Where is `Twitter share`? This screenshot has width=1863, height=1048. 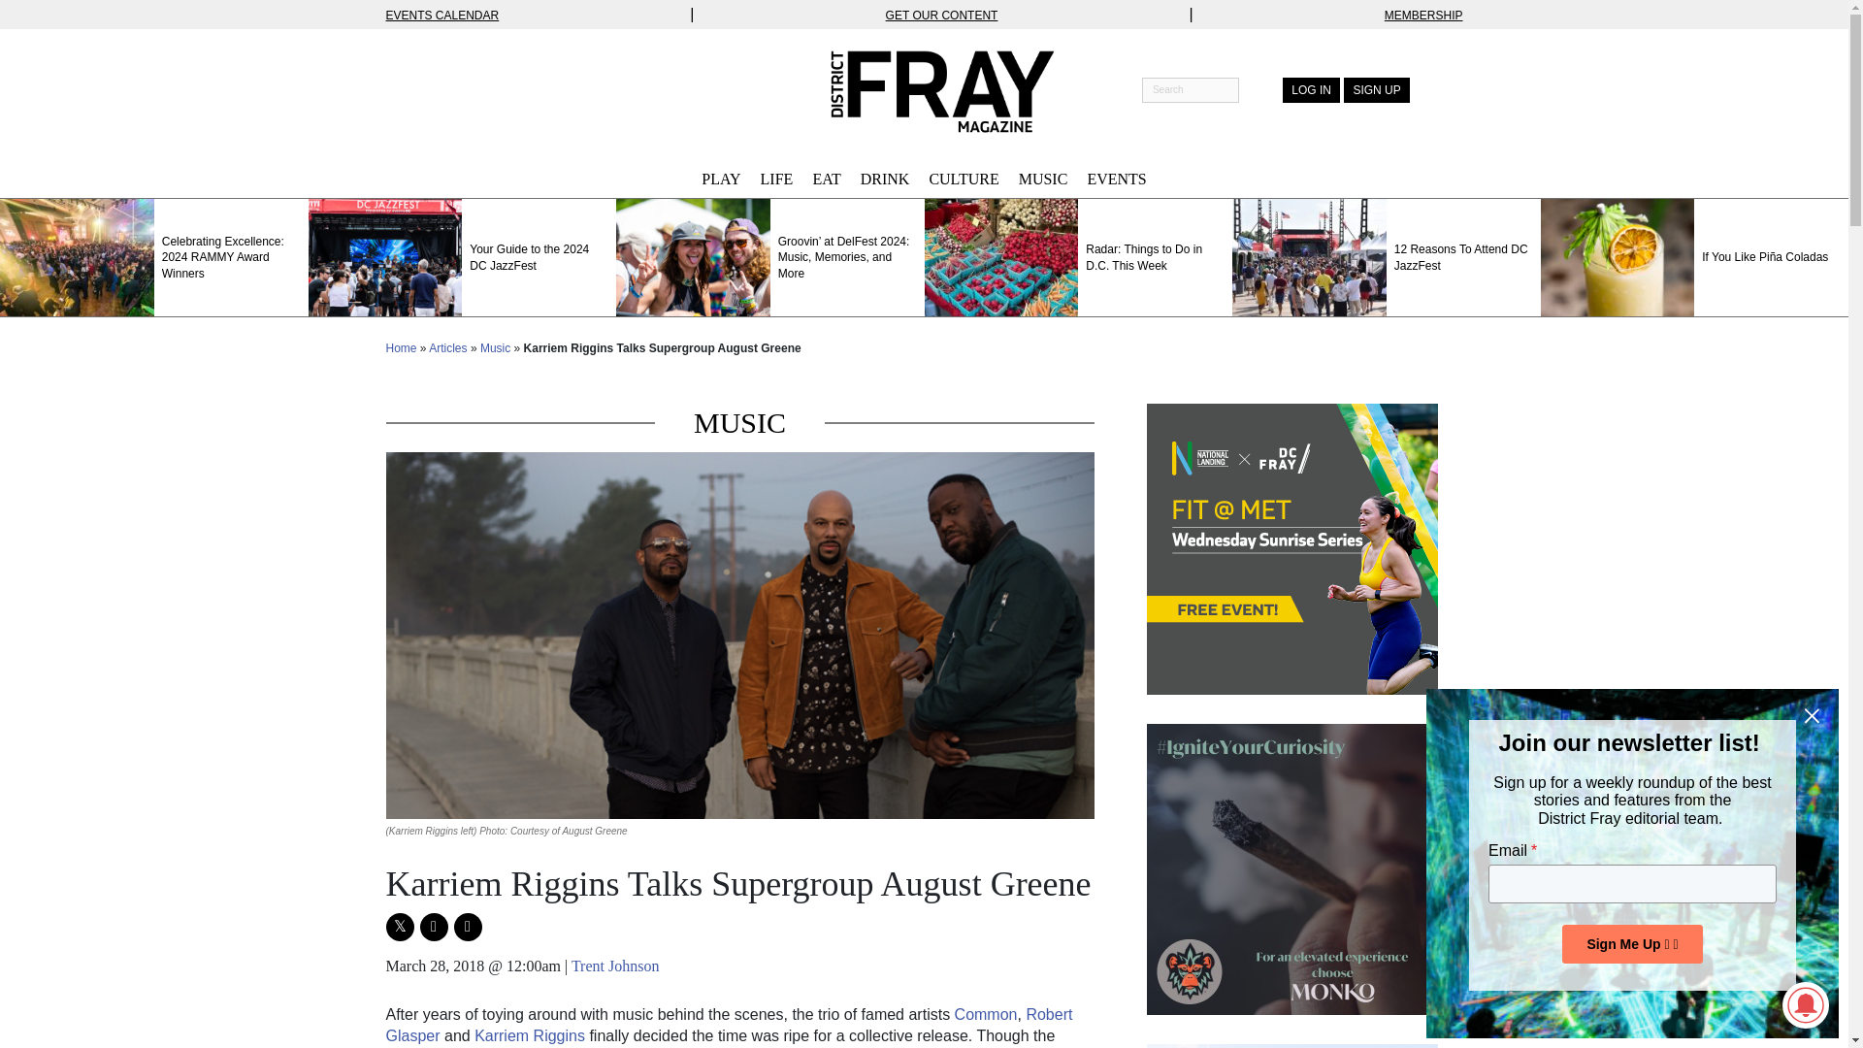 Twitter share is located at coordinates (400, 926).